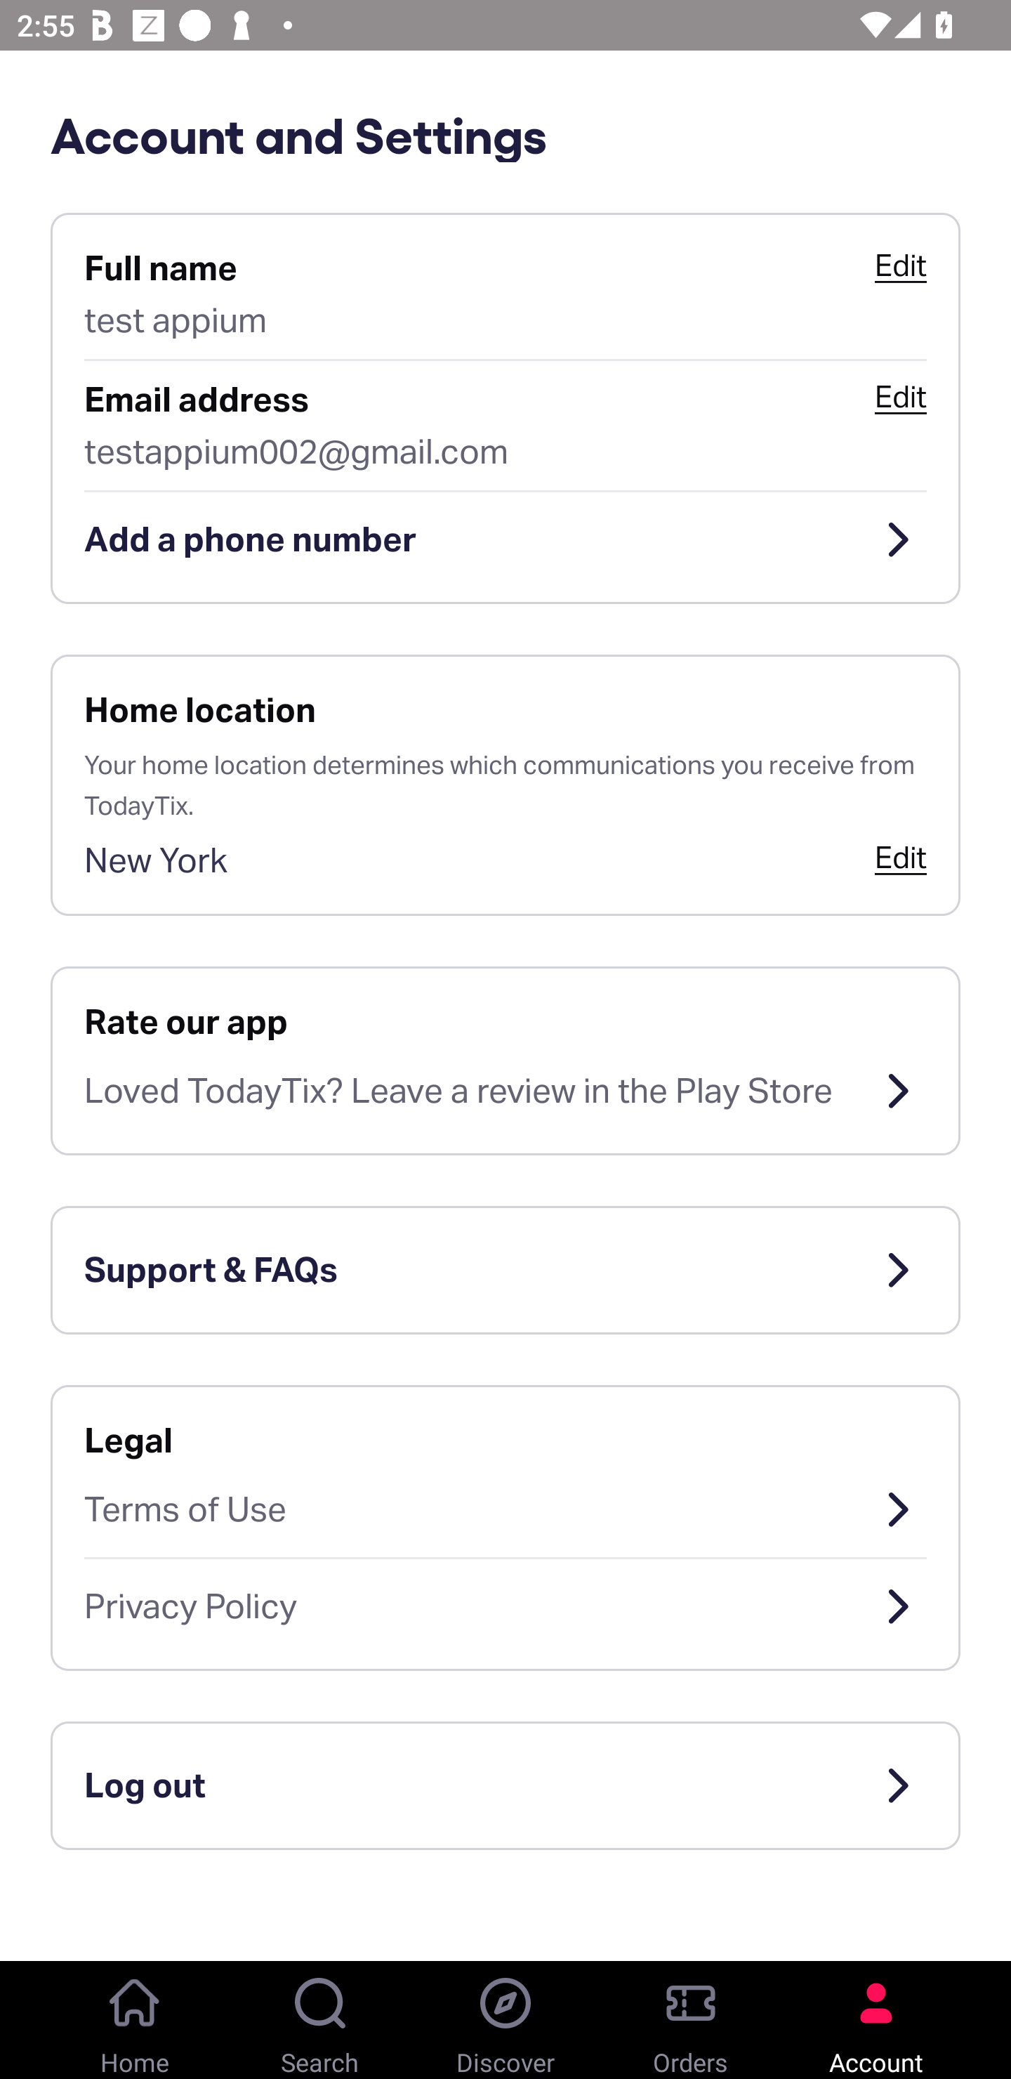 The width and height of the screenshot is (1011, 2079). What do you see at coordinates (505, 1091) in the screenshot?
I see `Loved TodayTix? Leave a review in the Play Store` at bounding box center [505, 1091].